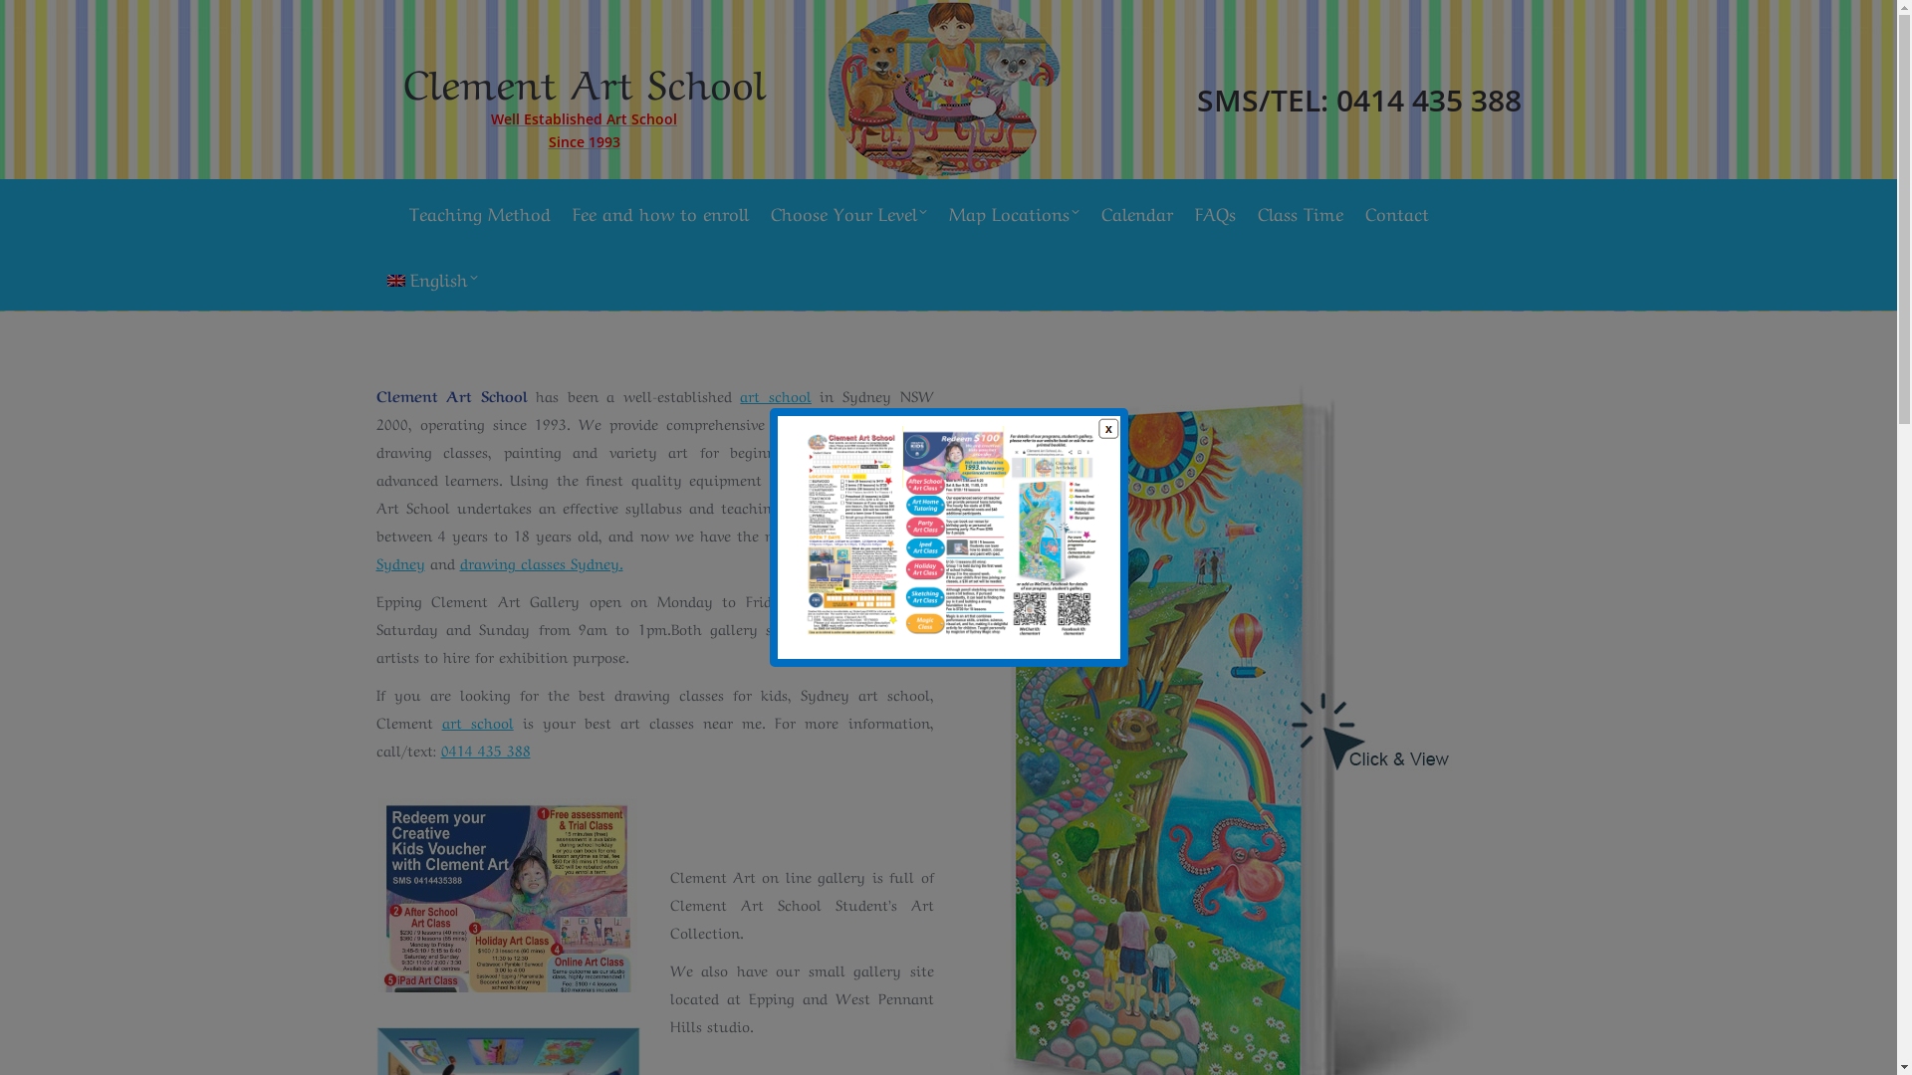 The width and height of the screenshot is (1912, 1075). I want to click on 0414 435 388, so click(485, 750).